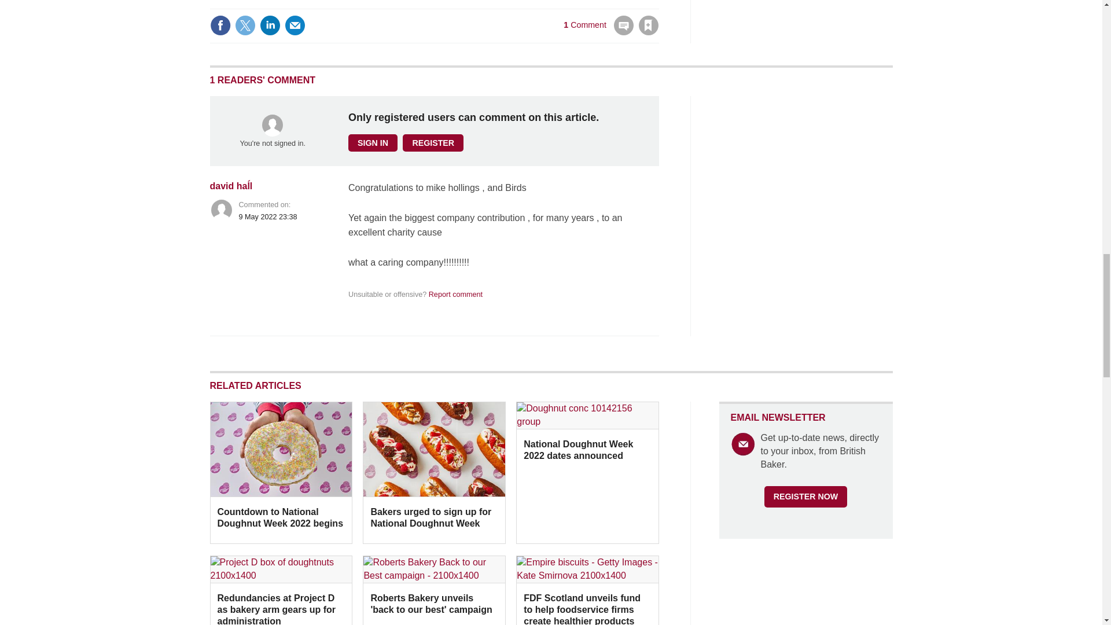 The width and height of the screenshot is (1111, 625). I want to click on Email this article, so click(295, 25).